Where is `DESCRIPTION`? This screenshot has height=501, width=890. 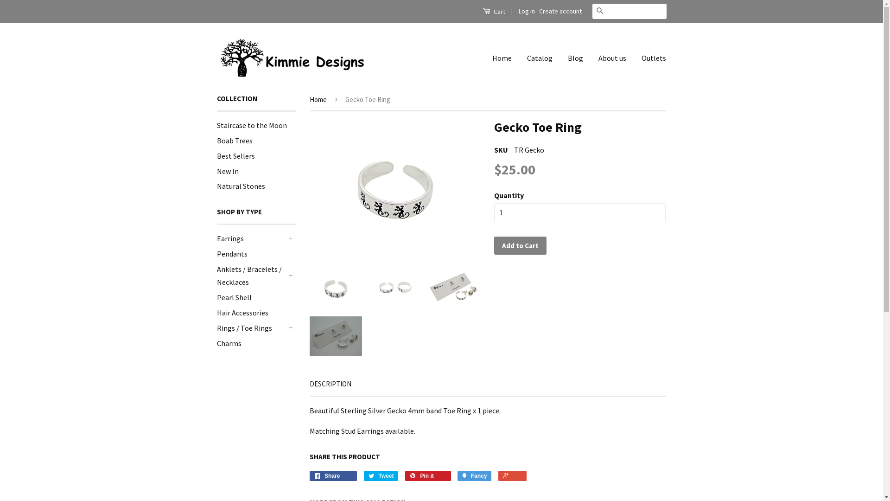 DESCRIPTION is located at coordinates (331, 384).